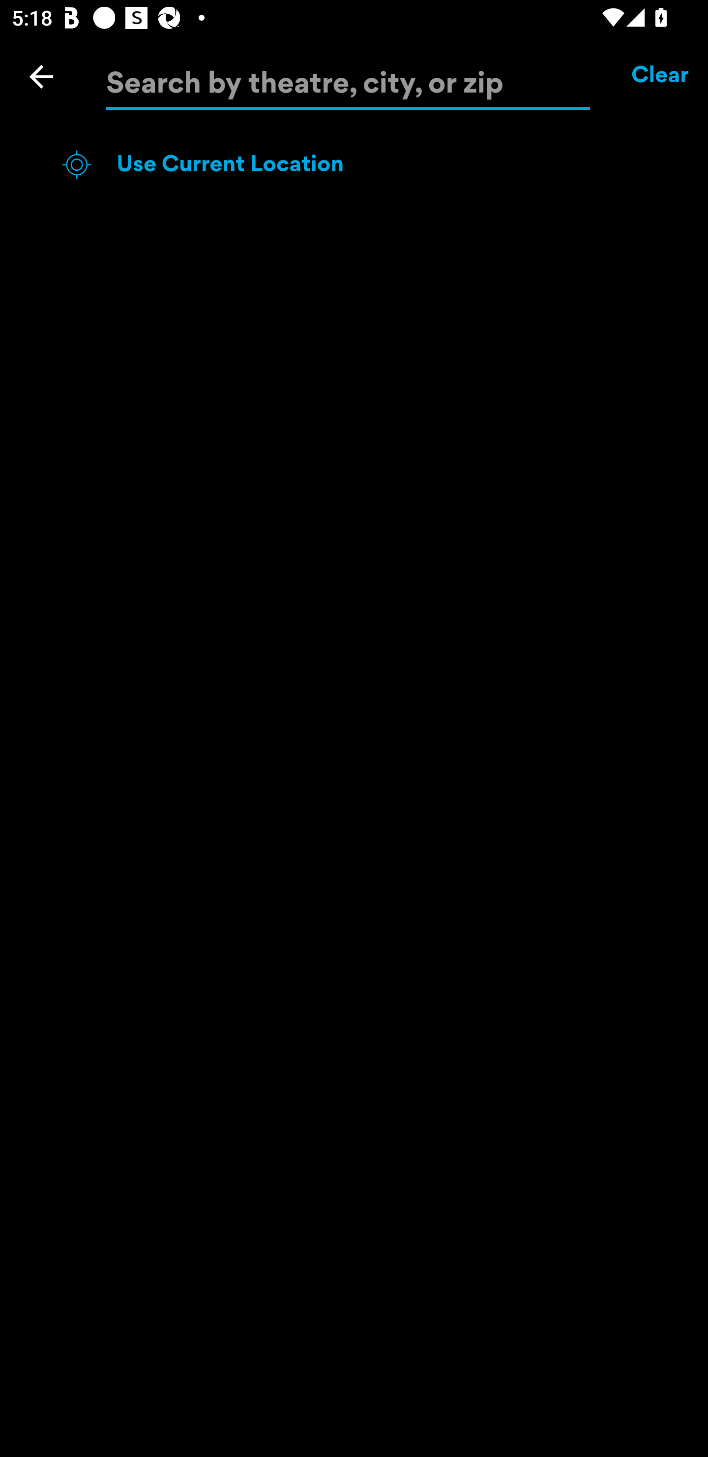 Image resolution: width=708 pixels, height=1457 pixels. I want to click on Clear, so click(661, 76).